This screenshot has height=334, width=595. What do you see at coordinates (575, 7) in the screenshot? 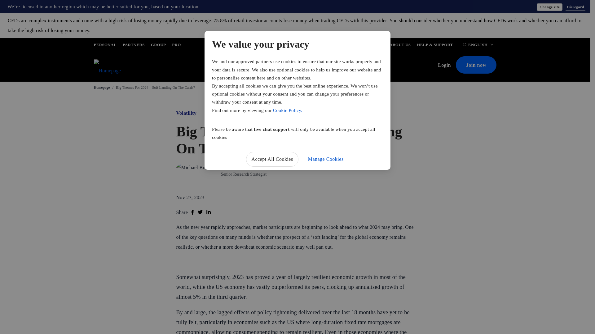
I see `Disregard` at bounding box center [575, 7].